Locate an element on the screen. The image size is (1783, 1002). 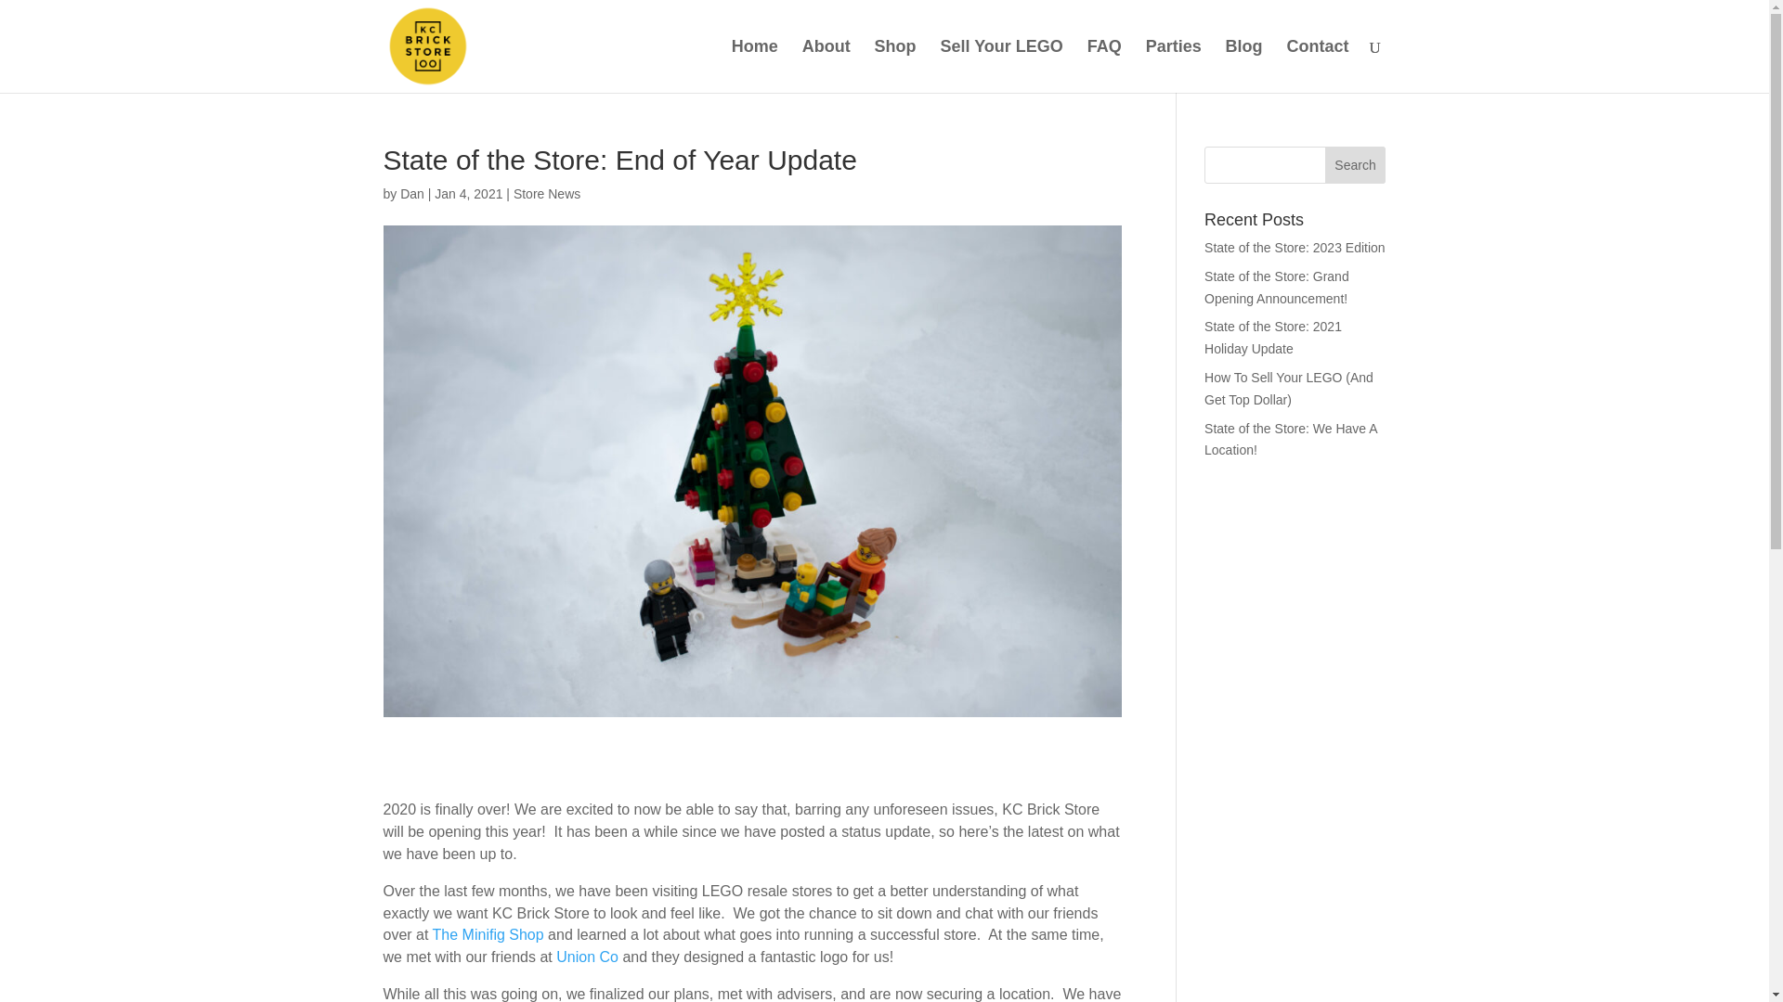
State of the Store: Grand Opening Announcement! is located at coordinates (1277, 288).